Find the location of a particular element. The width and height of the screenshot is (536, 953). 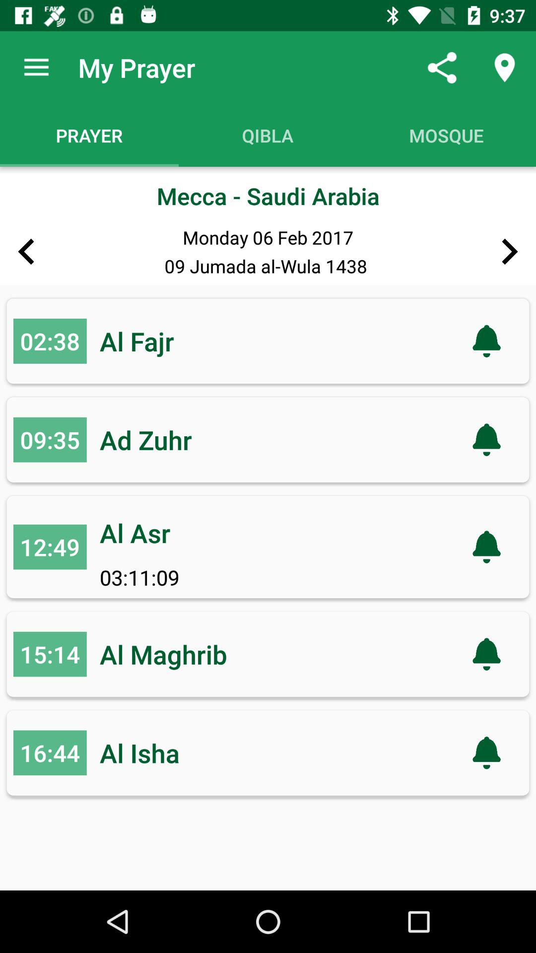

turn off the icon above 15:14 item is located at coordinates (50, 547).